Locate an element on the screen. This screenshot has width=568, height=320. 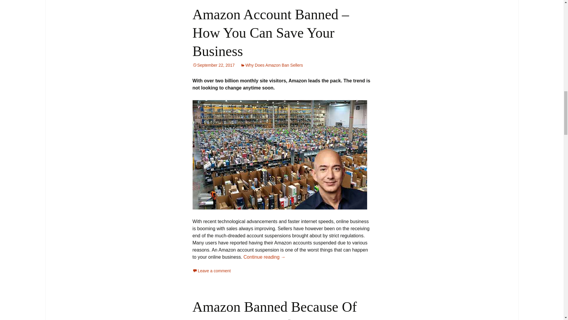
Why Does Amazon Ban Sellers is located at coordinates (272, 65).